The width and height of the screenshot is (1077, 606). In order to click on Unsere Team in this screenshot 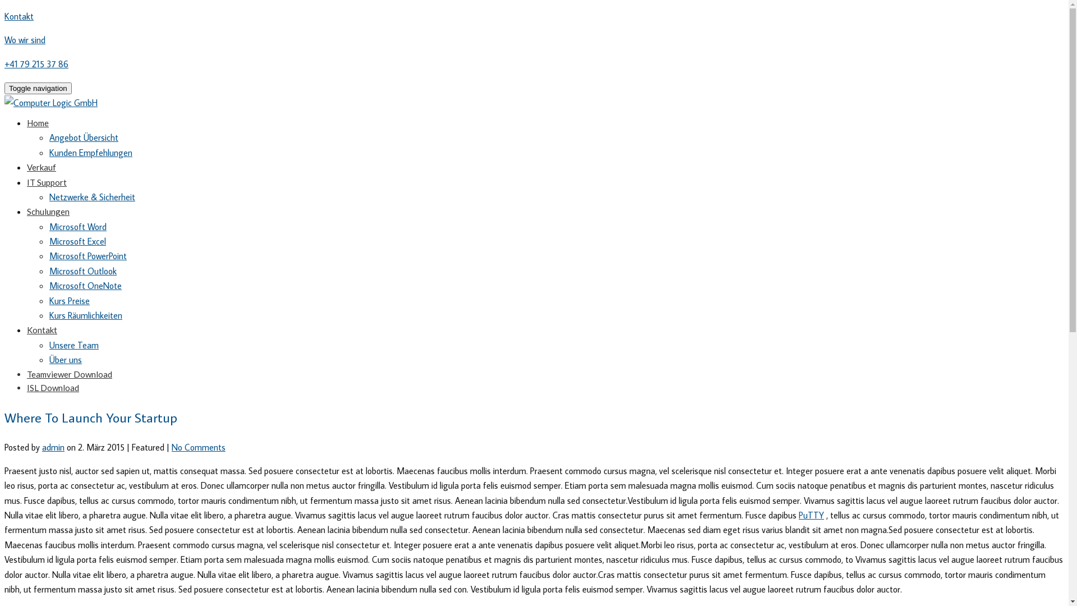, I will do `click(74, 345)`.